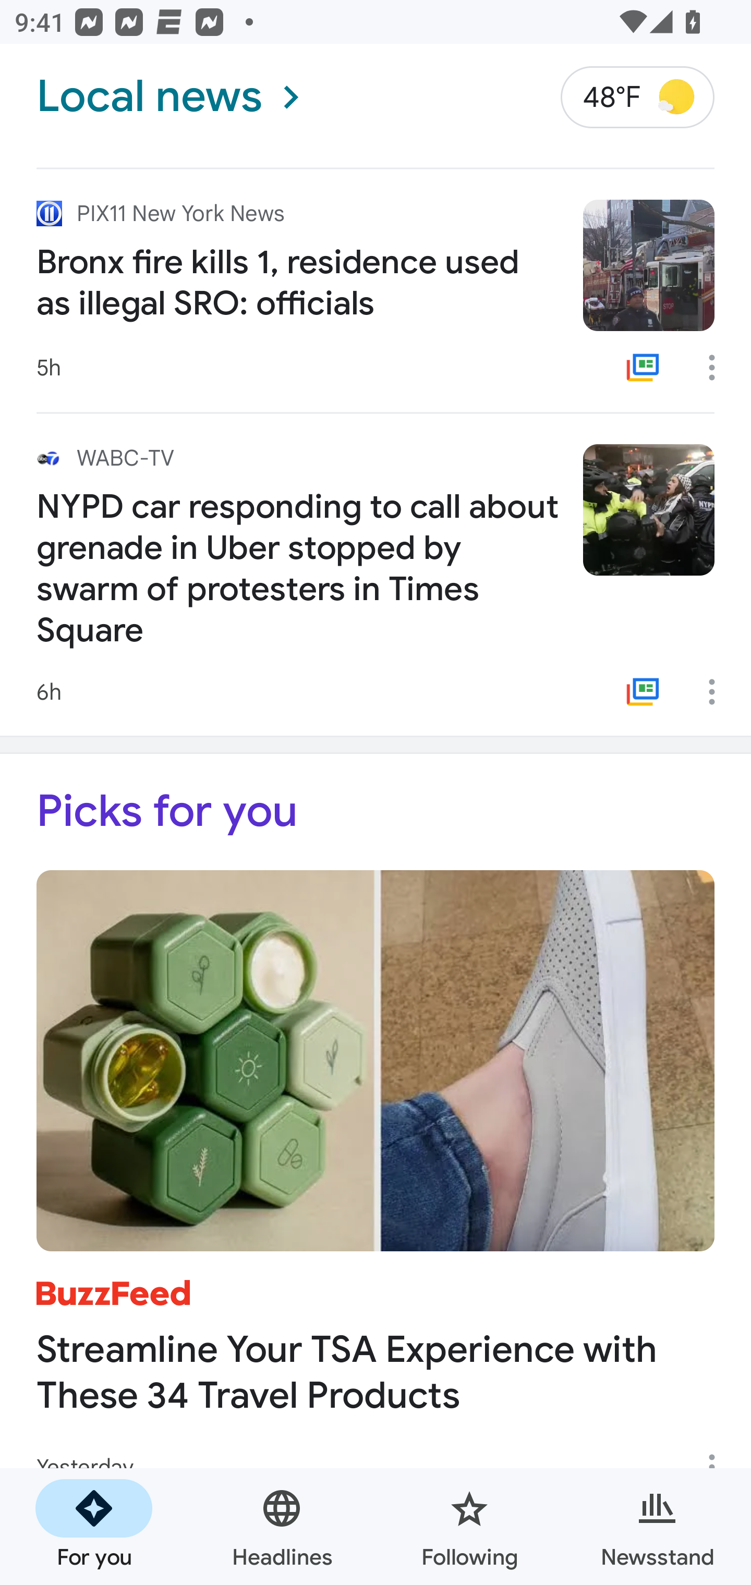  What do you see at coordinates (282, 1527) in the screenshot?
I see `Headlines` at bounding box center [282, 1527].